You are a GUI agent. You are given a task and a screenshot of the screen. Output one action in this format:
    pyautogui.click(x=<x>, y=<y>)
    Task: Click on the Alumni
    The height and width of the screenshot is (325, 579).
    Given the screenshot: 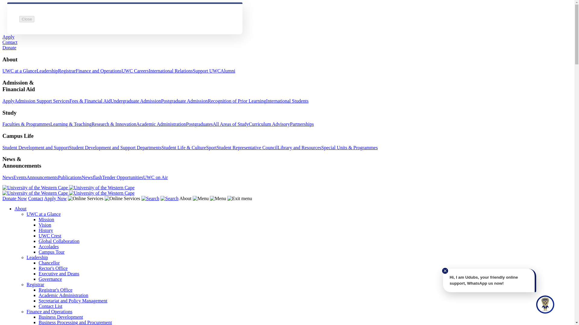 What is the action you would take?
    pyautogui.click(x=228, y=71)
    